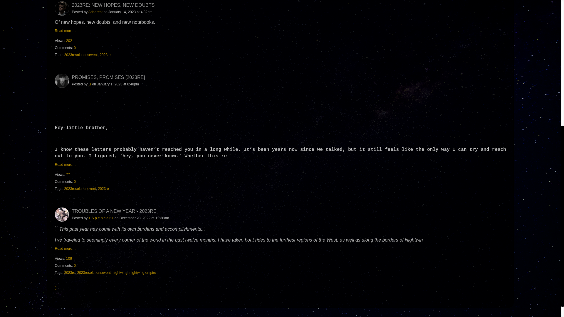  Describe the element at coordinates (113, 5) in the screenshot. I see `2023RE: NEW HOPES, NEW DOUBTS` at that location.